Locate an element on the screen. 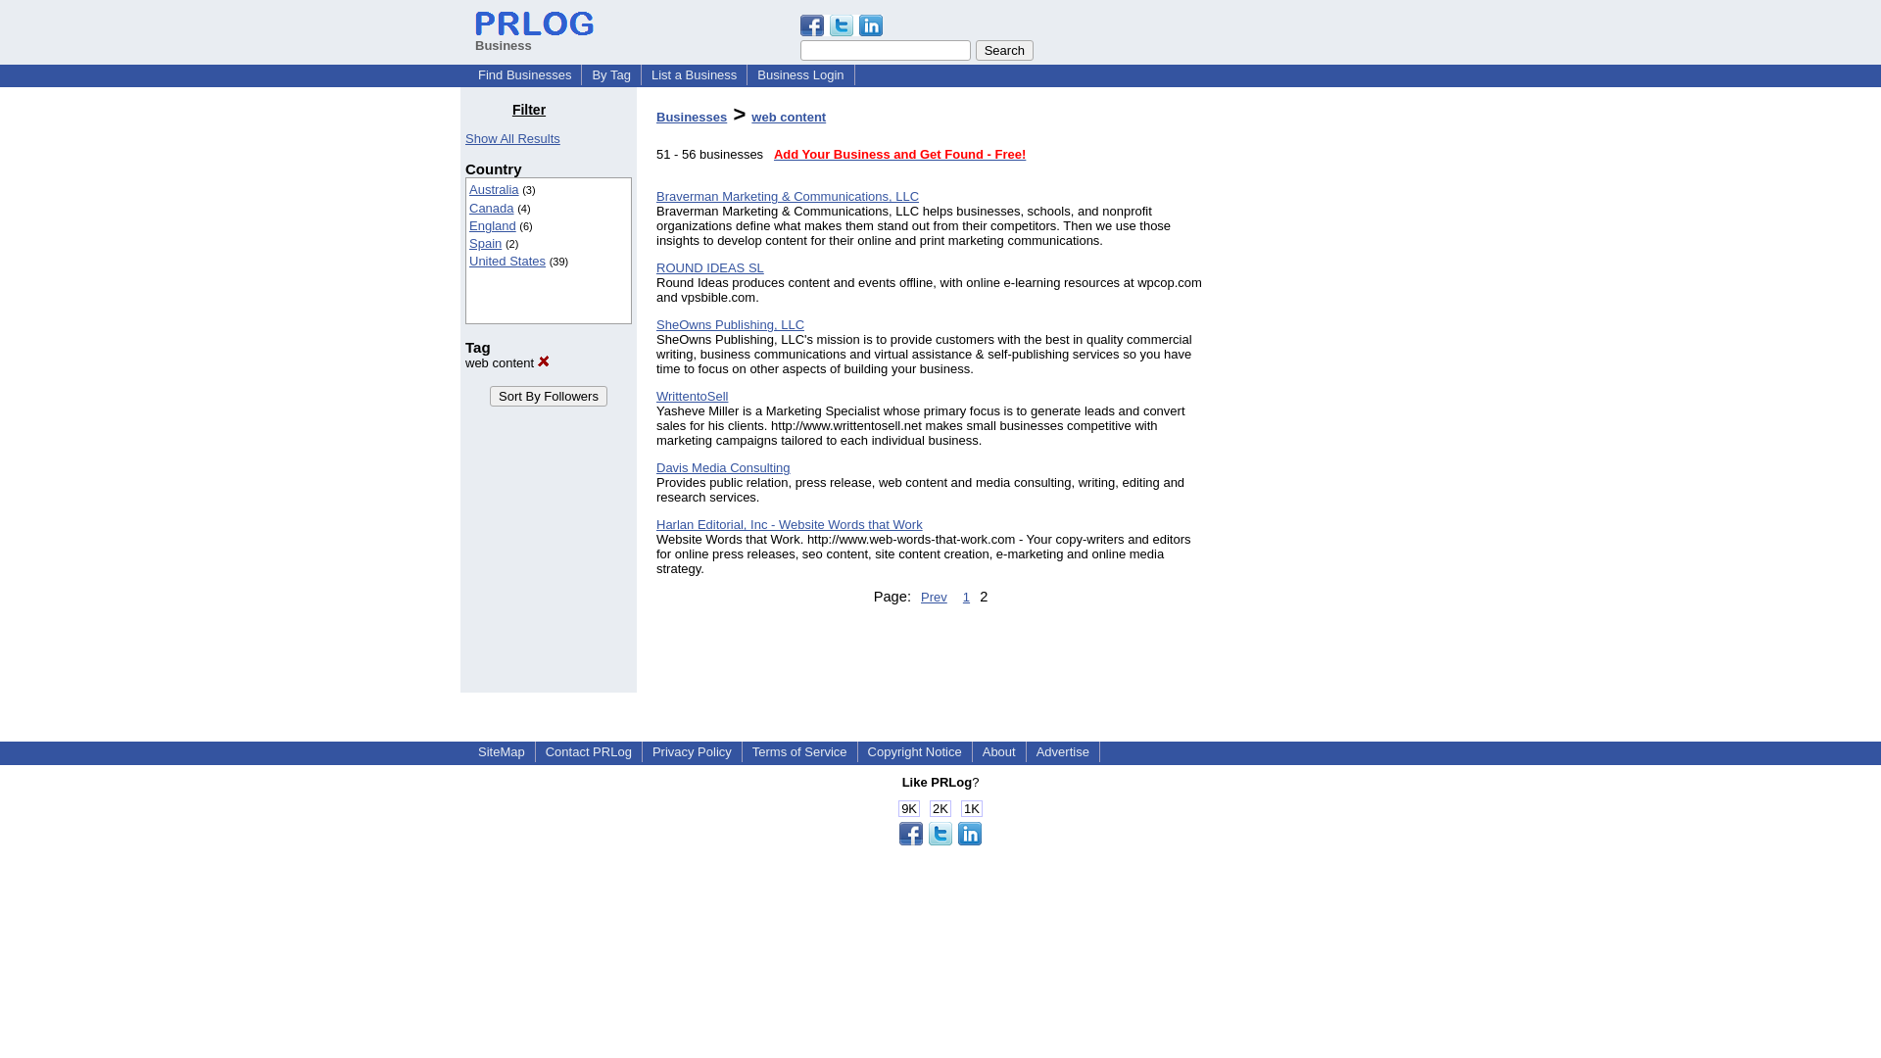 The image size is (1881, 1058). Sort By Followers is located at coordinates (549, 396).